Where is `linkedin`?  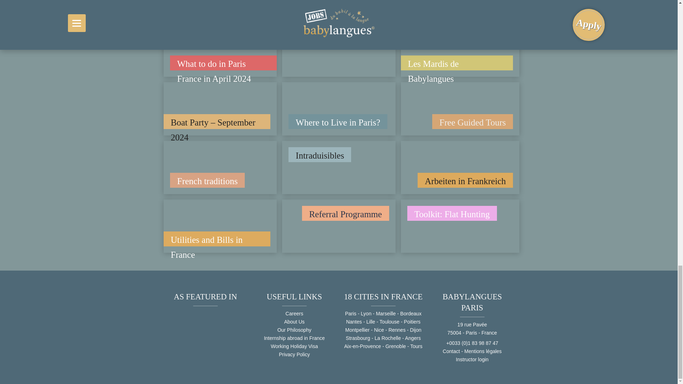 linkedin is located at coordinates (234, 4).